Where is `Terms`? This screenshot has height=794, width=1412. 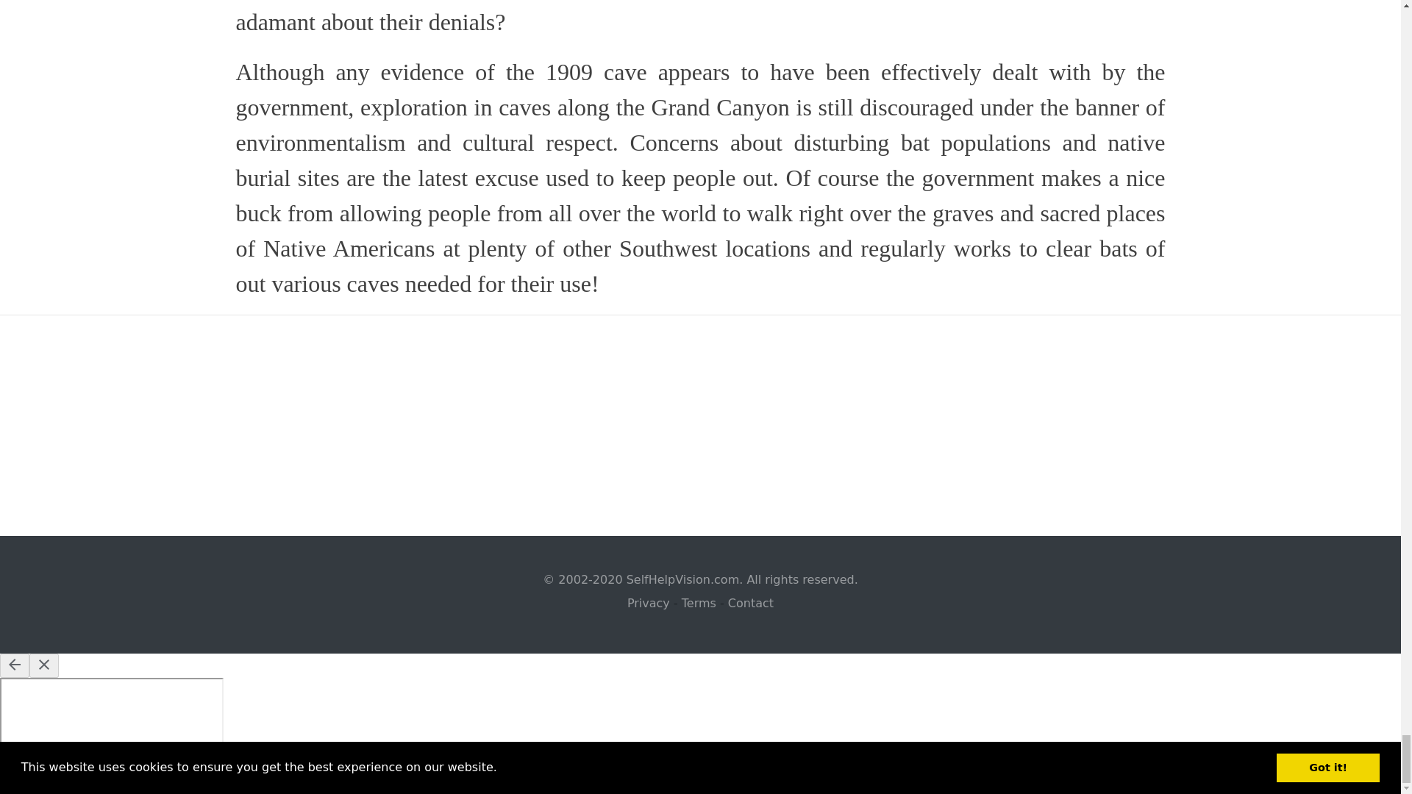
Terms is located at coordinates (699, 603).